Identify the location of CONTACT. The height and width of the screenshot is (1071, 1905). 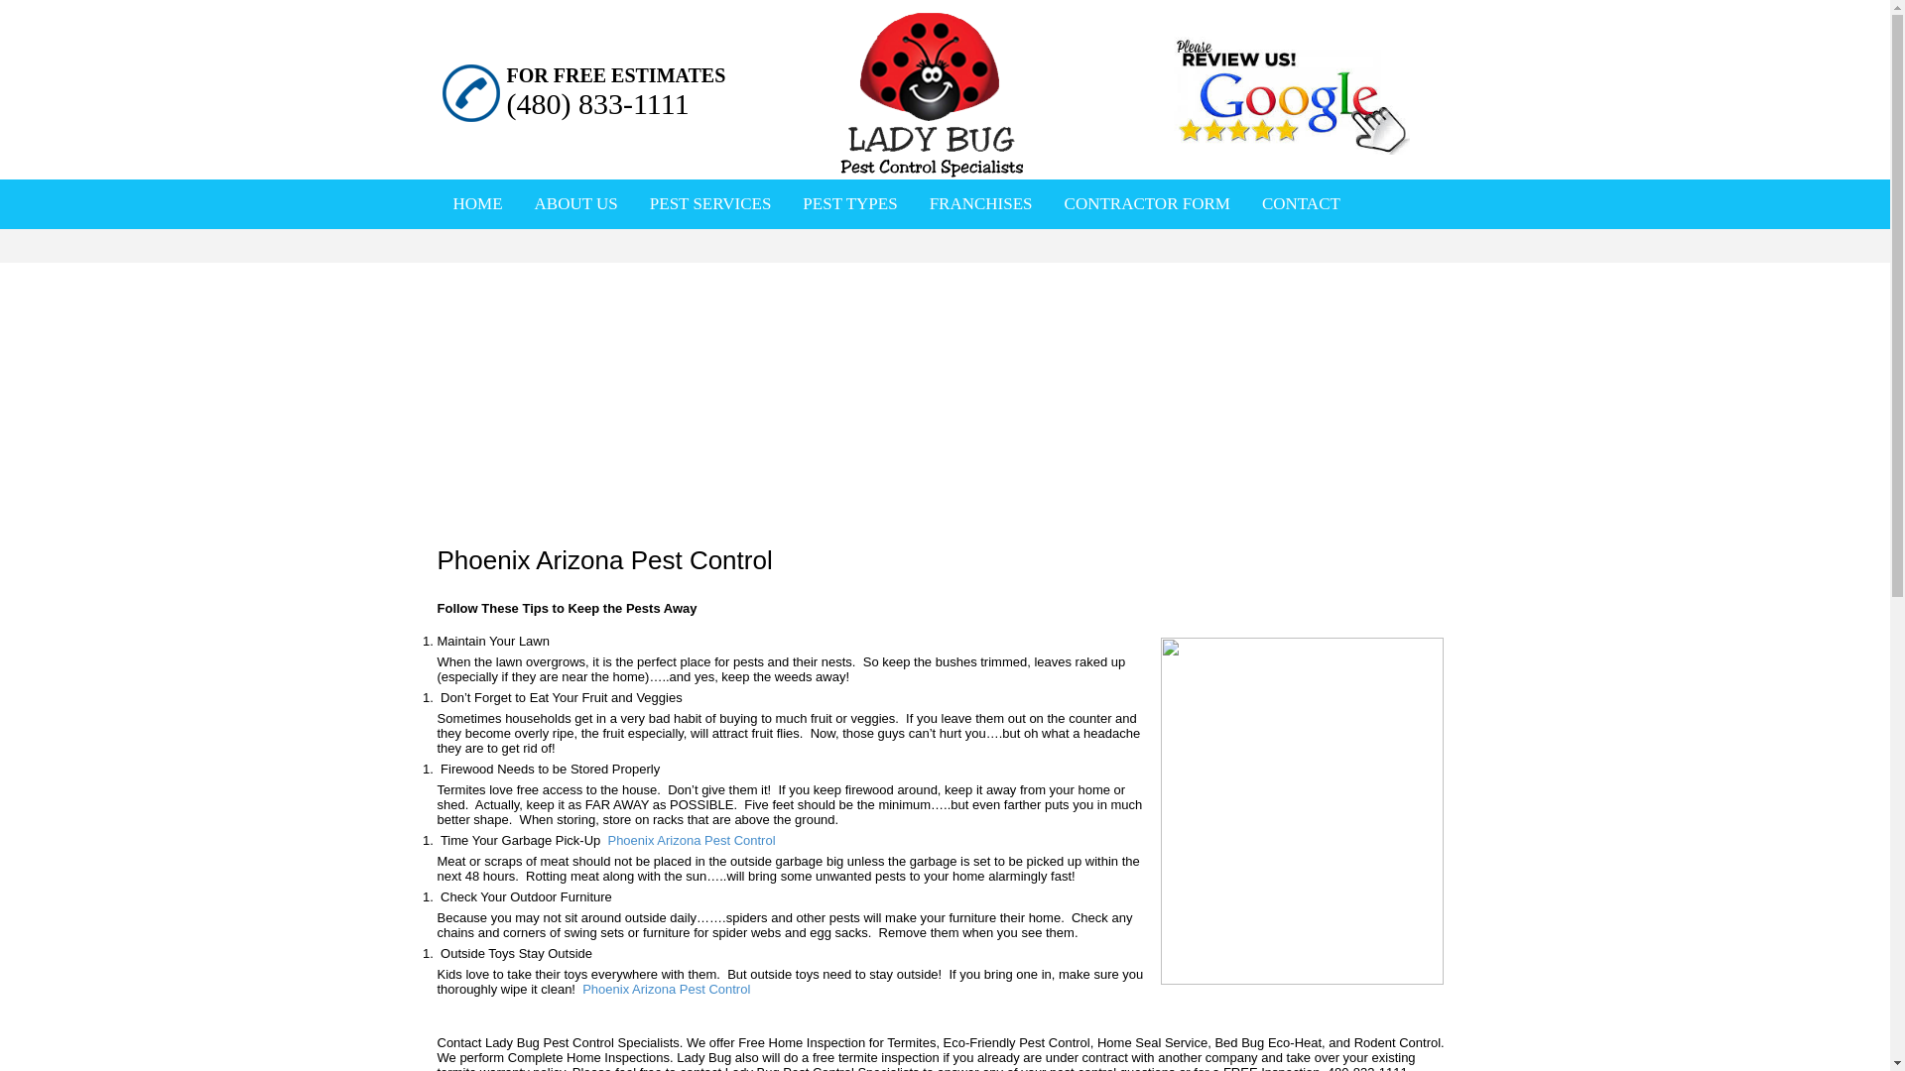
(1301, 203).